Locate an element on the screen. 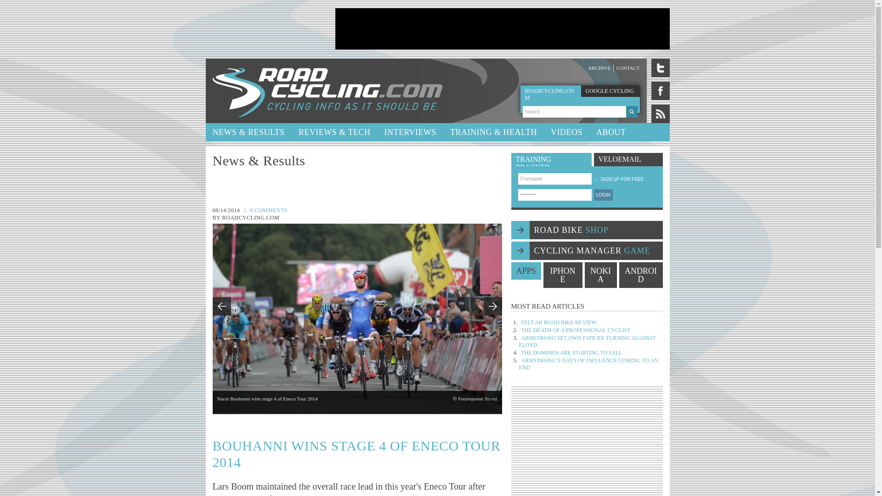  NOKIA is located at coordinates (600, 275).